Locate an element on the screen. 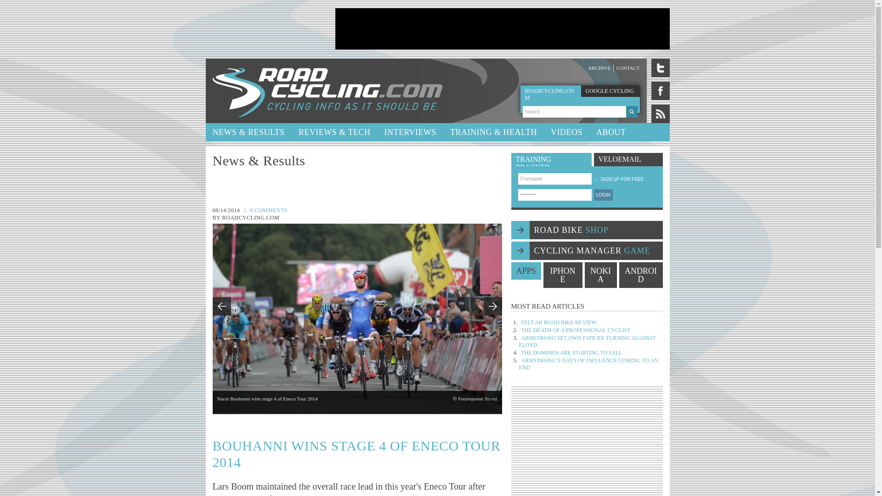  NOKIA is located at coordinates (600, 275).